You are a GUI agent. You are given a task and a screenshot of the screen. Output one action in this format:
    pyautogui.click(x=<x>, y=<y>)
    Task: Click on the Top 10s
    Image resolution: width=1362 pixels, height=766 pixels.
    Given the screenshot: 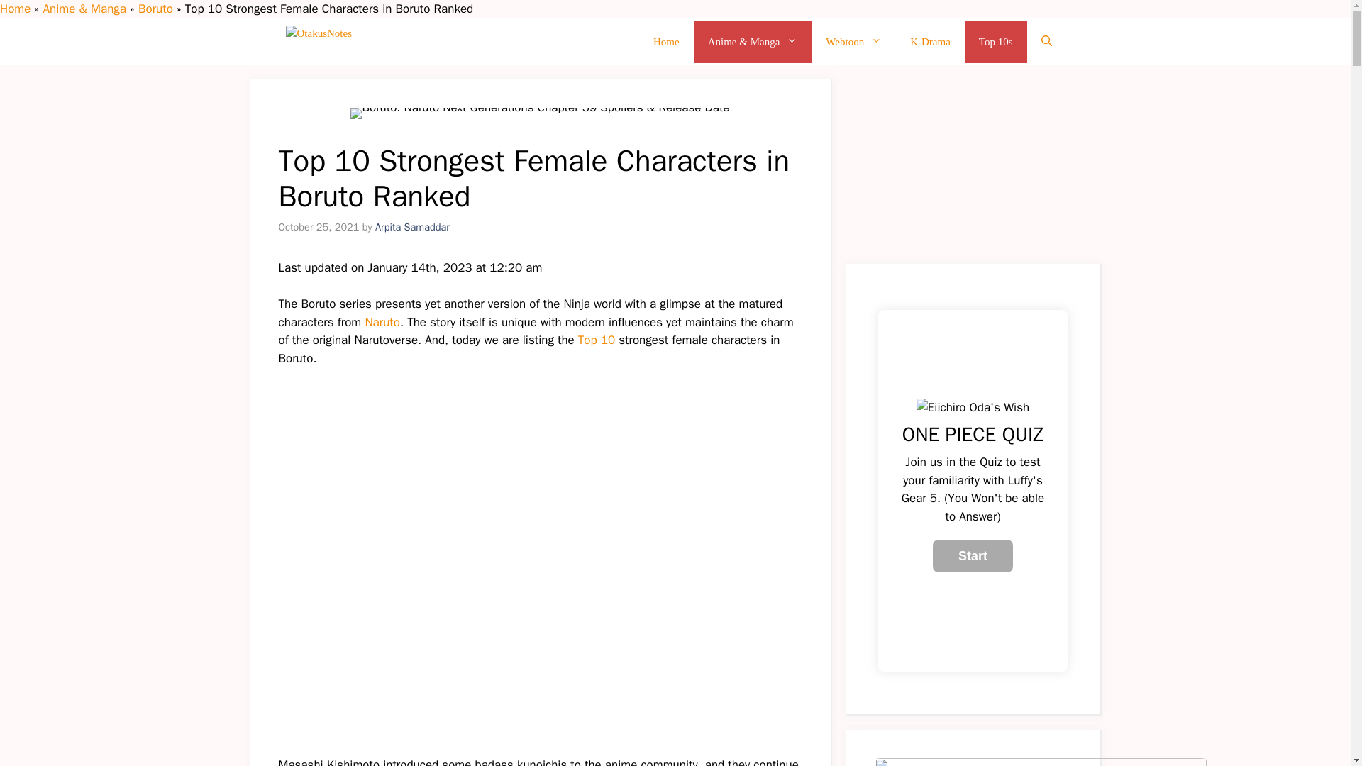 What is the action you would take?
    pyautogui.click(x=995, y=41)
    